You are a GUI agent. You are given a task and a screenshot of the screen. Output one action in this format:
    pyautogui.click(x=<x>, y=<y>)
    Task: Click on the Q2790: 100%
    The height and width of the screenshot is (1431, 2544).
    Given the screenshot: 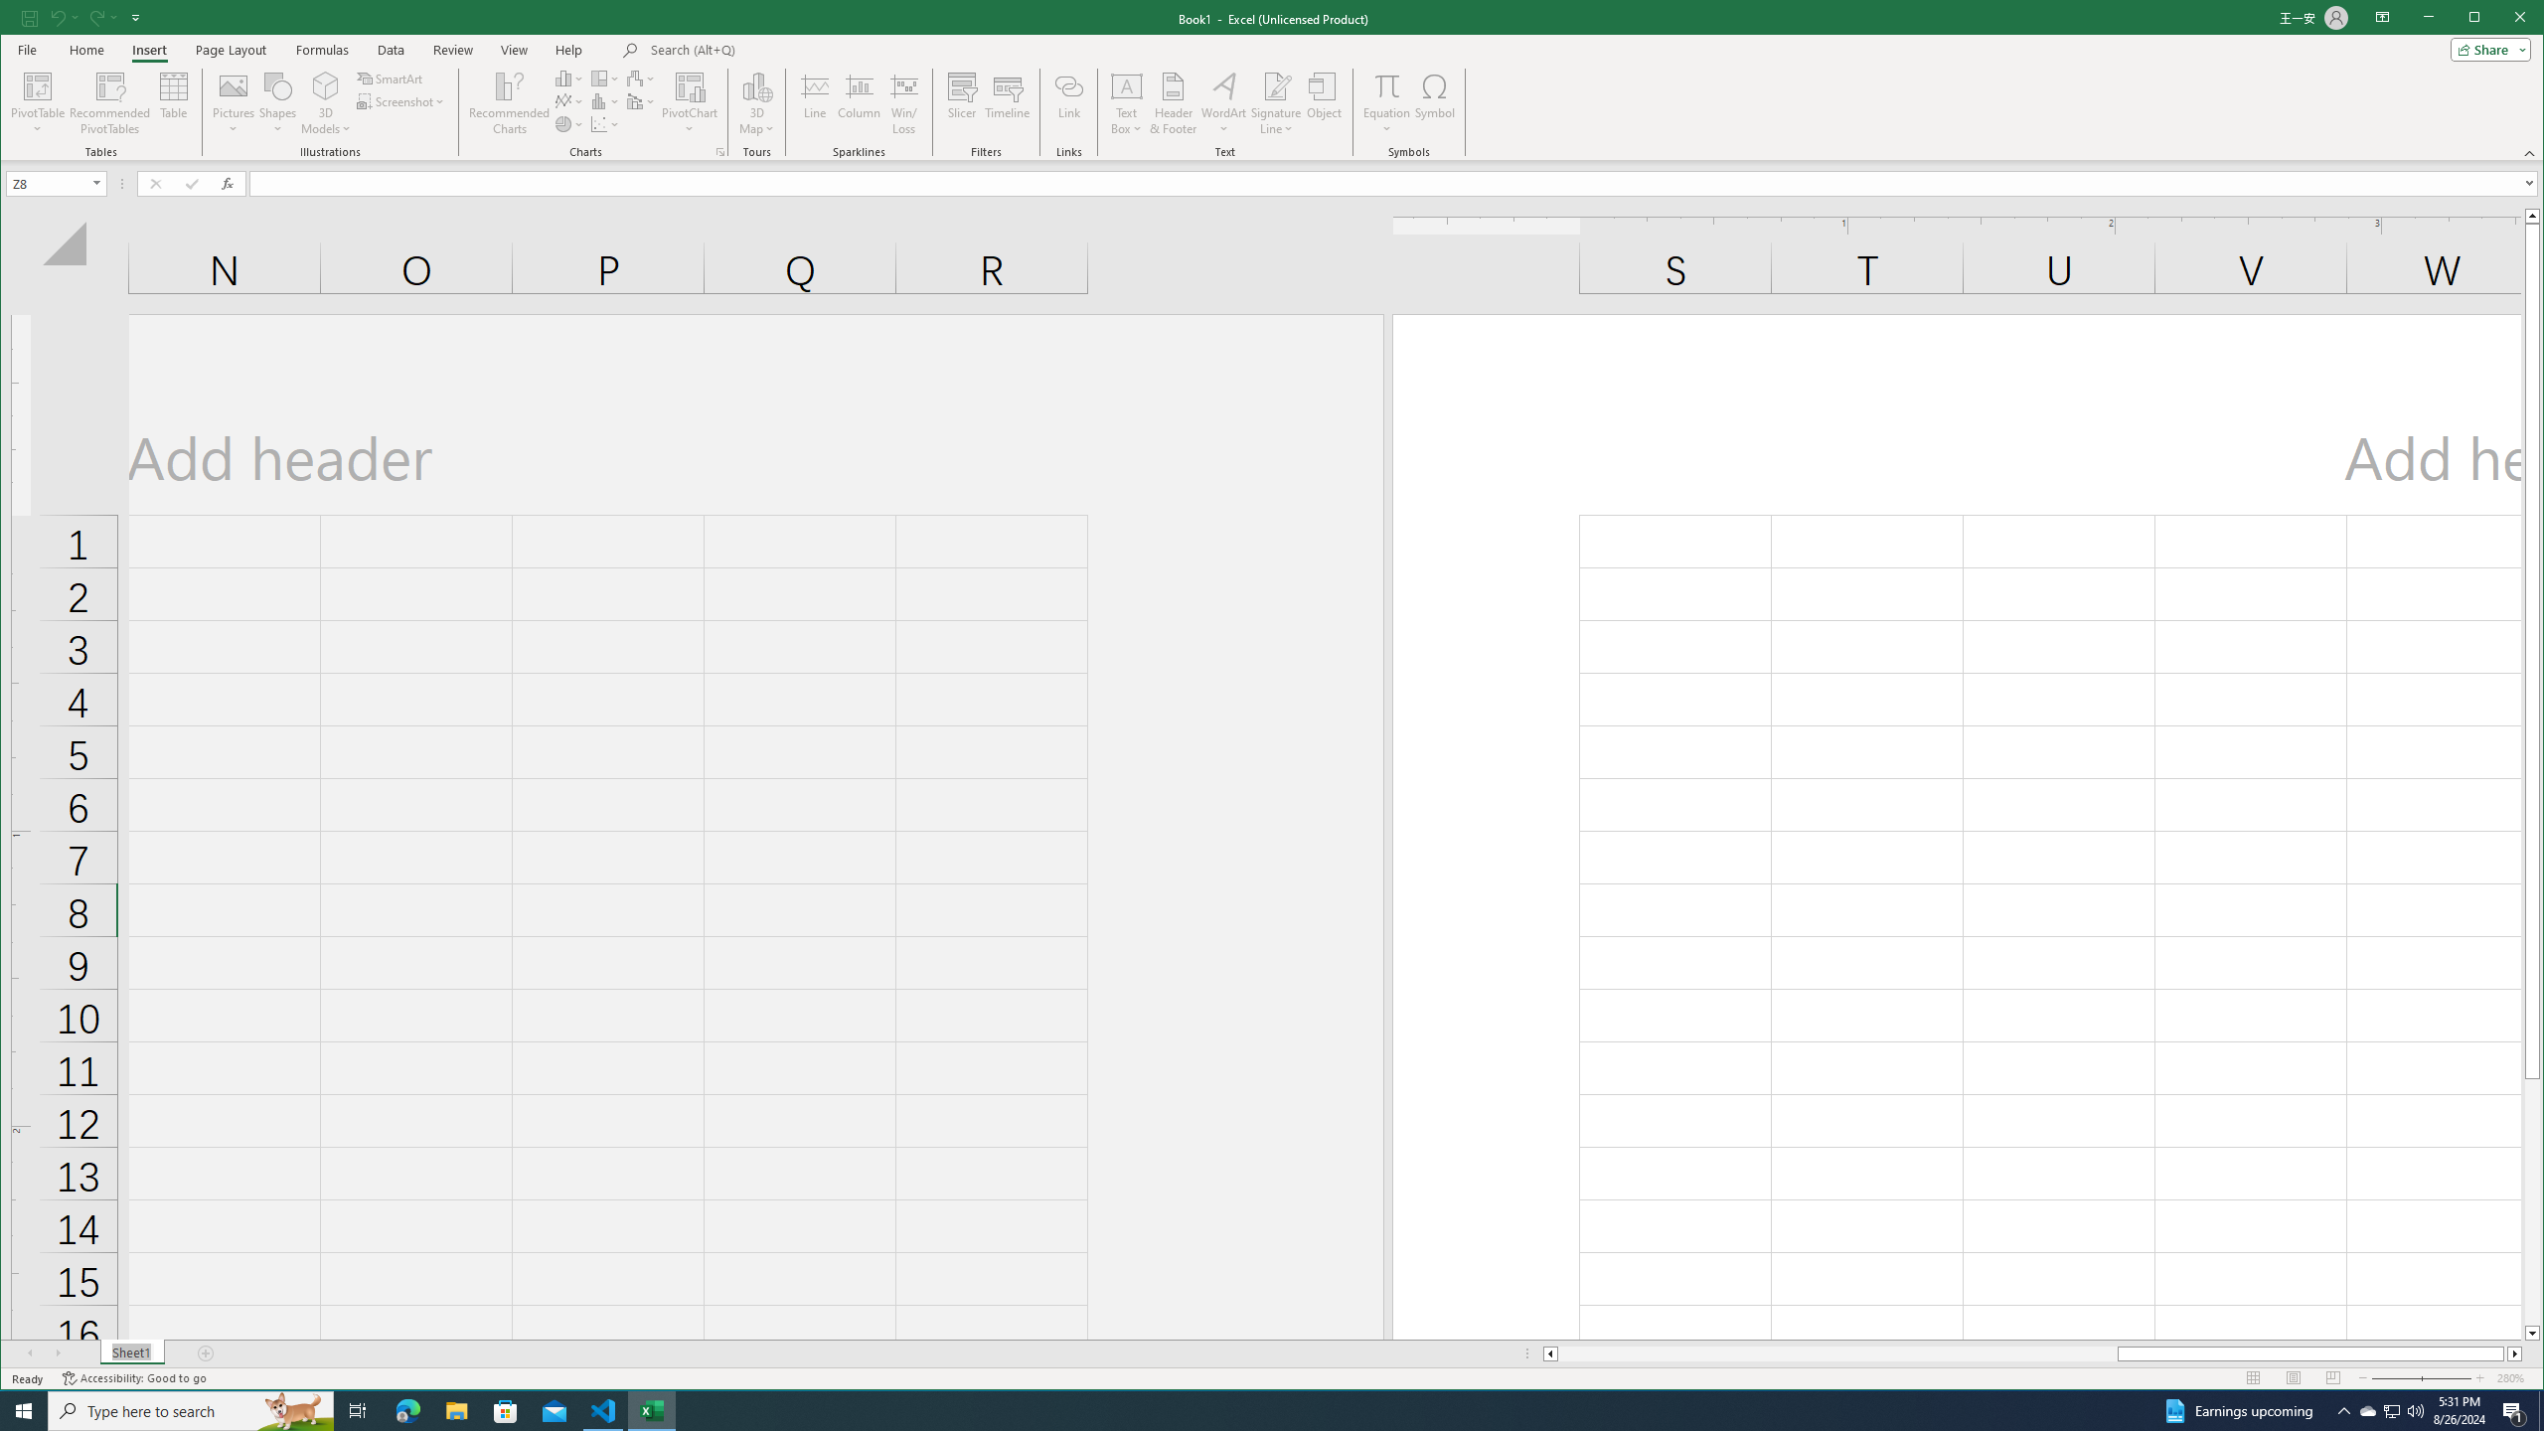 What is the action you would take?
    pyautogui.click(x=2415, y=1411)
    